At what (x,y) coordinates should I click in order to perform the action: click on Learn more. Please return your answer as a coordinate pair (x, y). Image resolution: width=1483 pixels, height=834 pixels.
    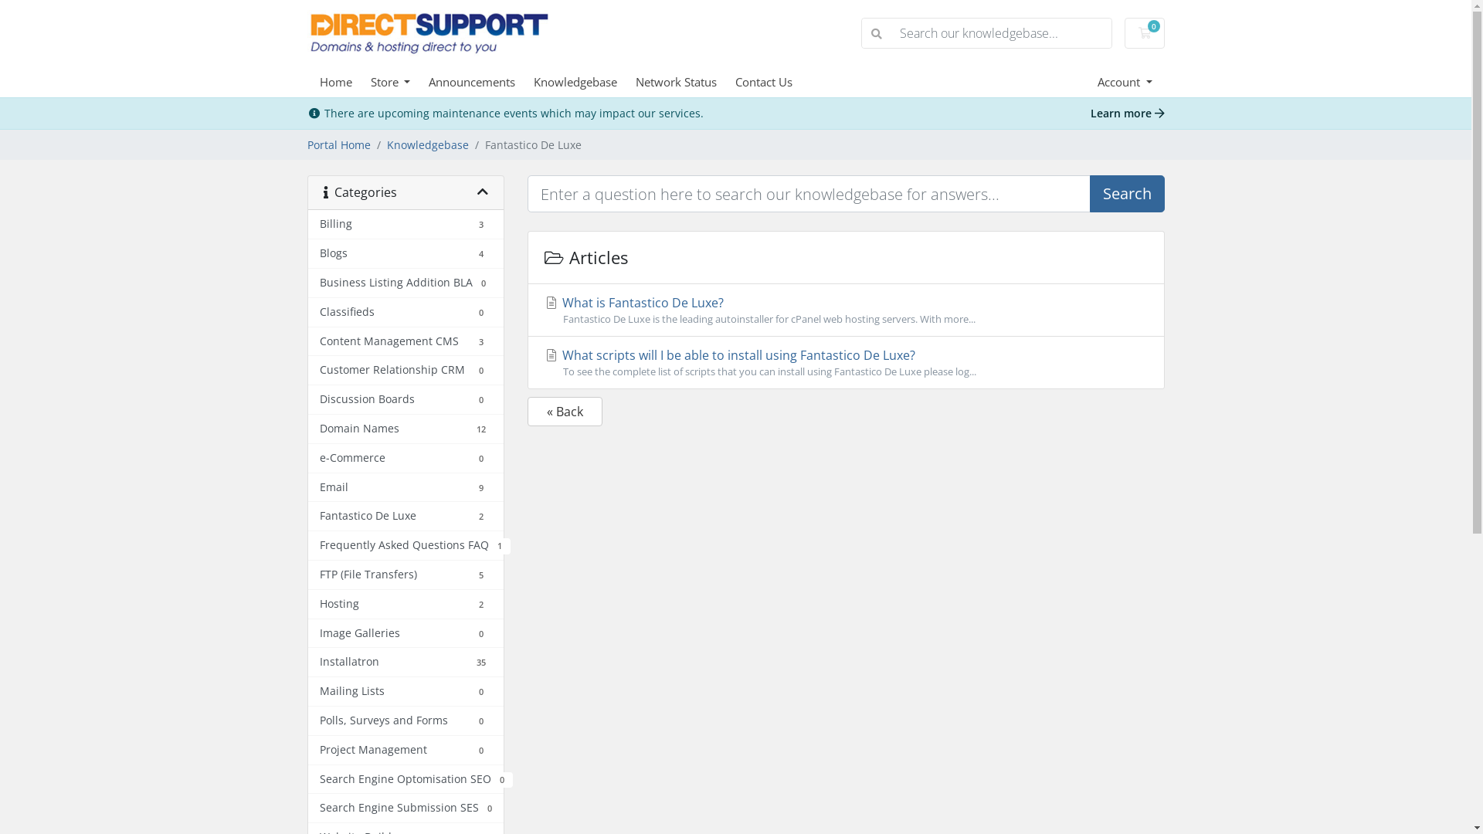
    Looking at the image, I should click on (1128, 114).